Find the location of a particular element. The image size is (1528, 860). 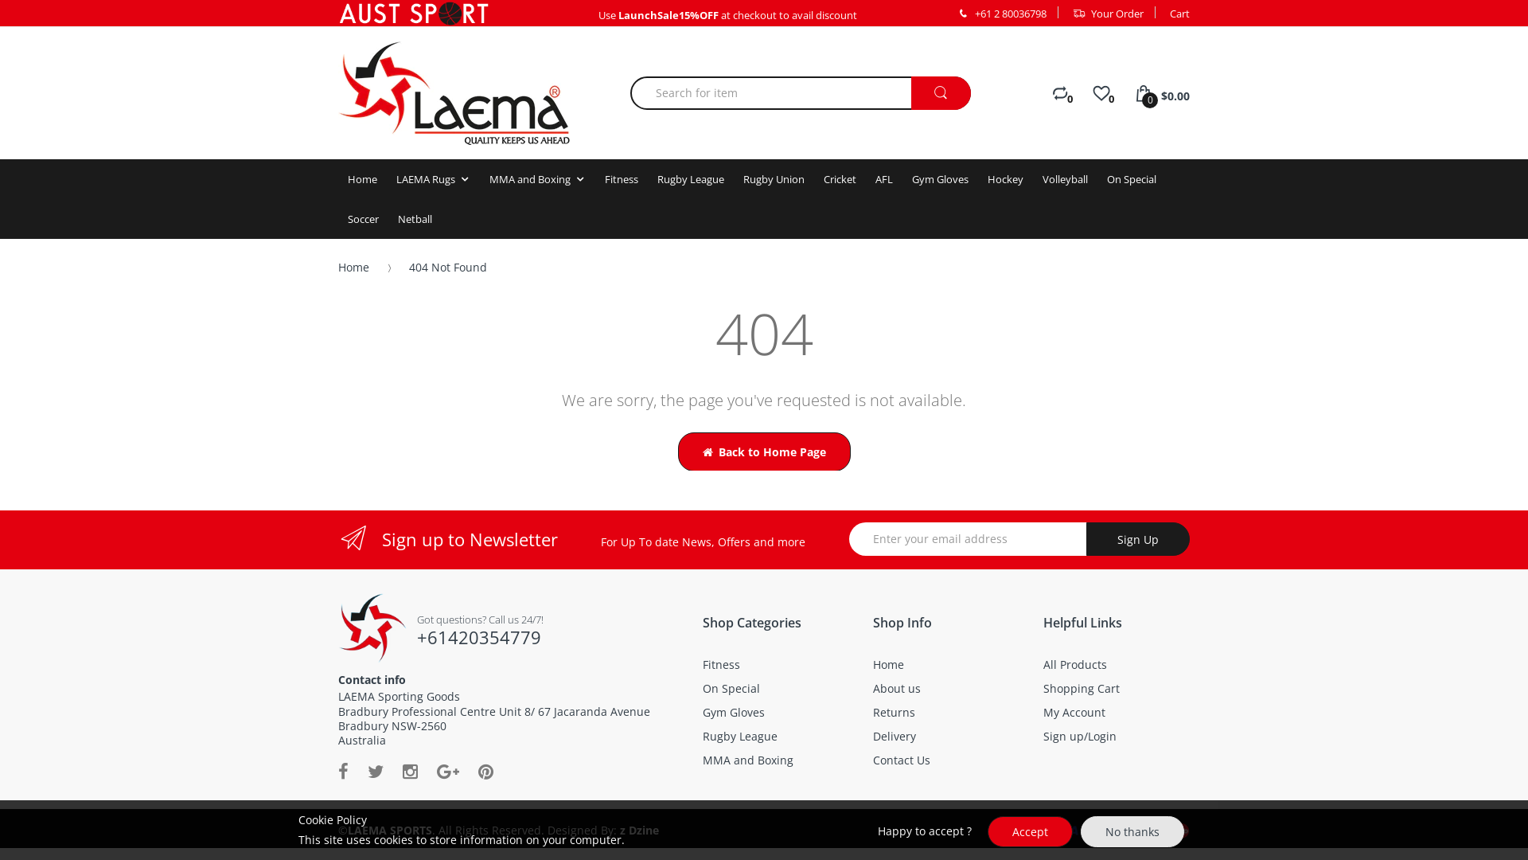

My Account is located at coordinates (1074, 712).